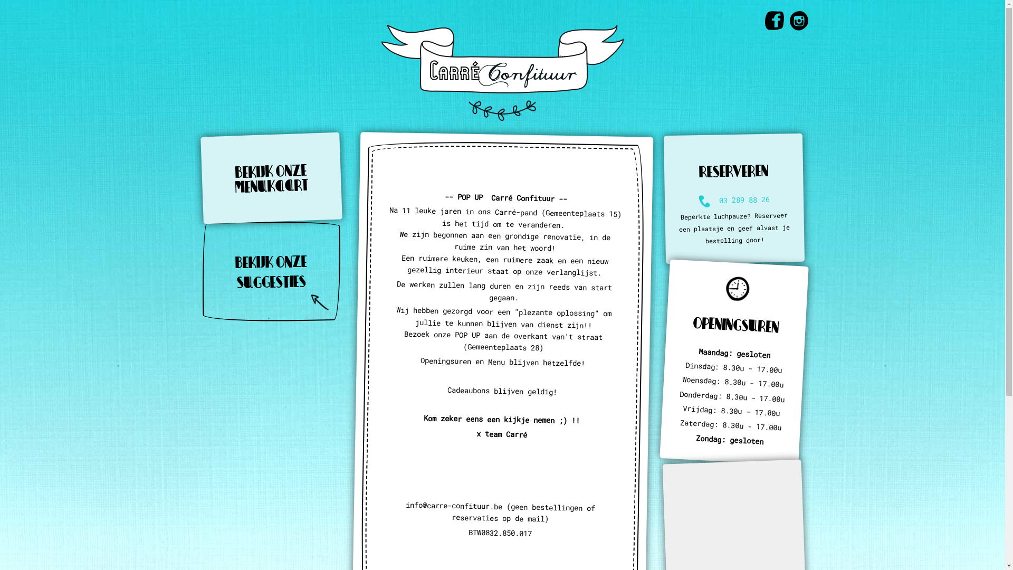  What do you see at coordinates (271, 176) in the screenshot?
I see `BEKIJK ONZE MENUKAART` at bounding box center [271, 176].